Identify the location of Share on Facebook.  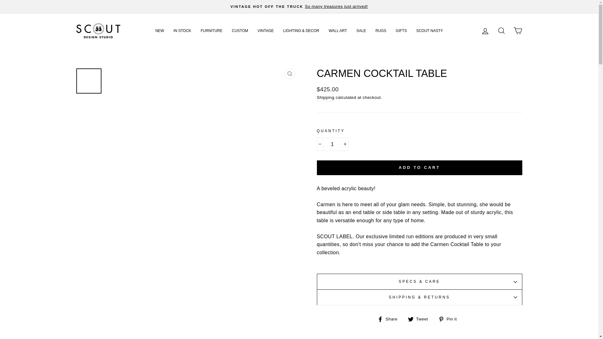
(389, 319).